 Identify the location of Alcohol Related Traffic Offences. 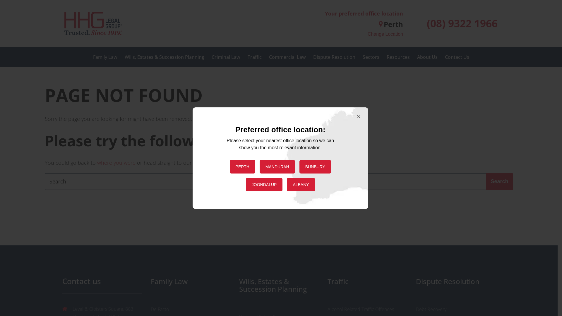
(367, 309).